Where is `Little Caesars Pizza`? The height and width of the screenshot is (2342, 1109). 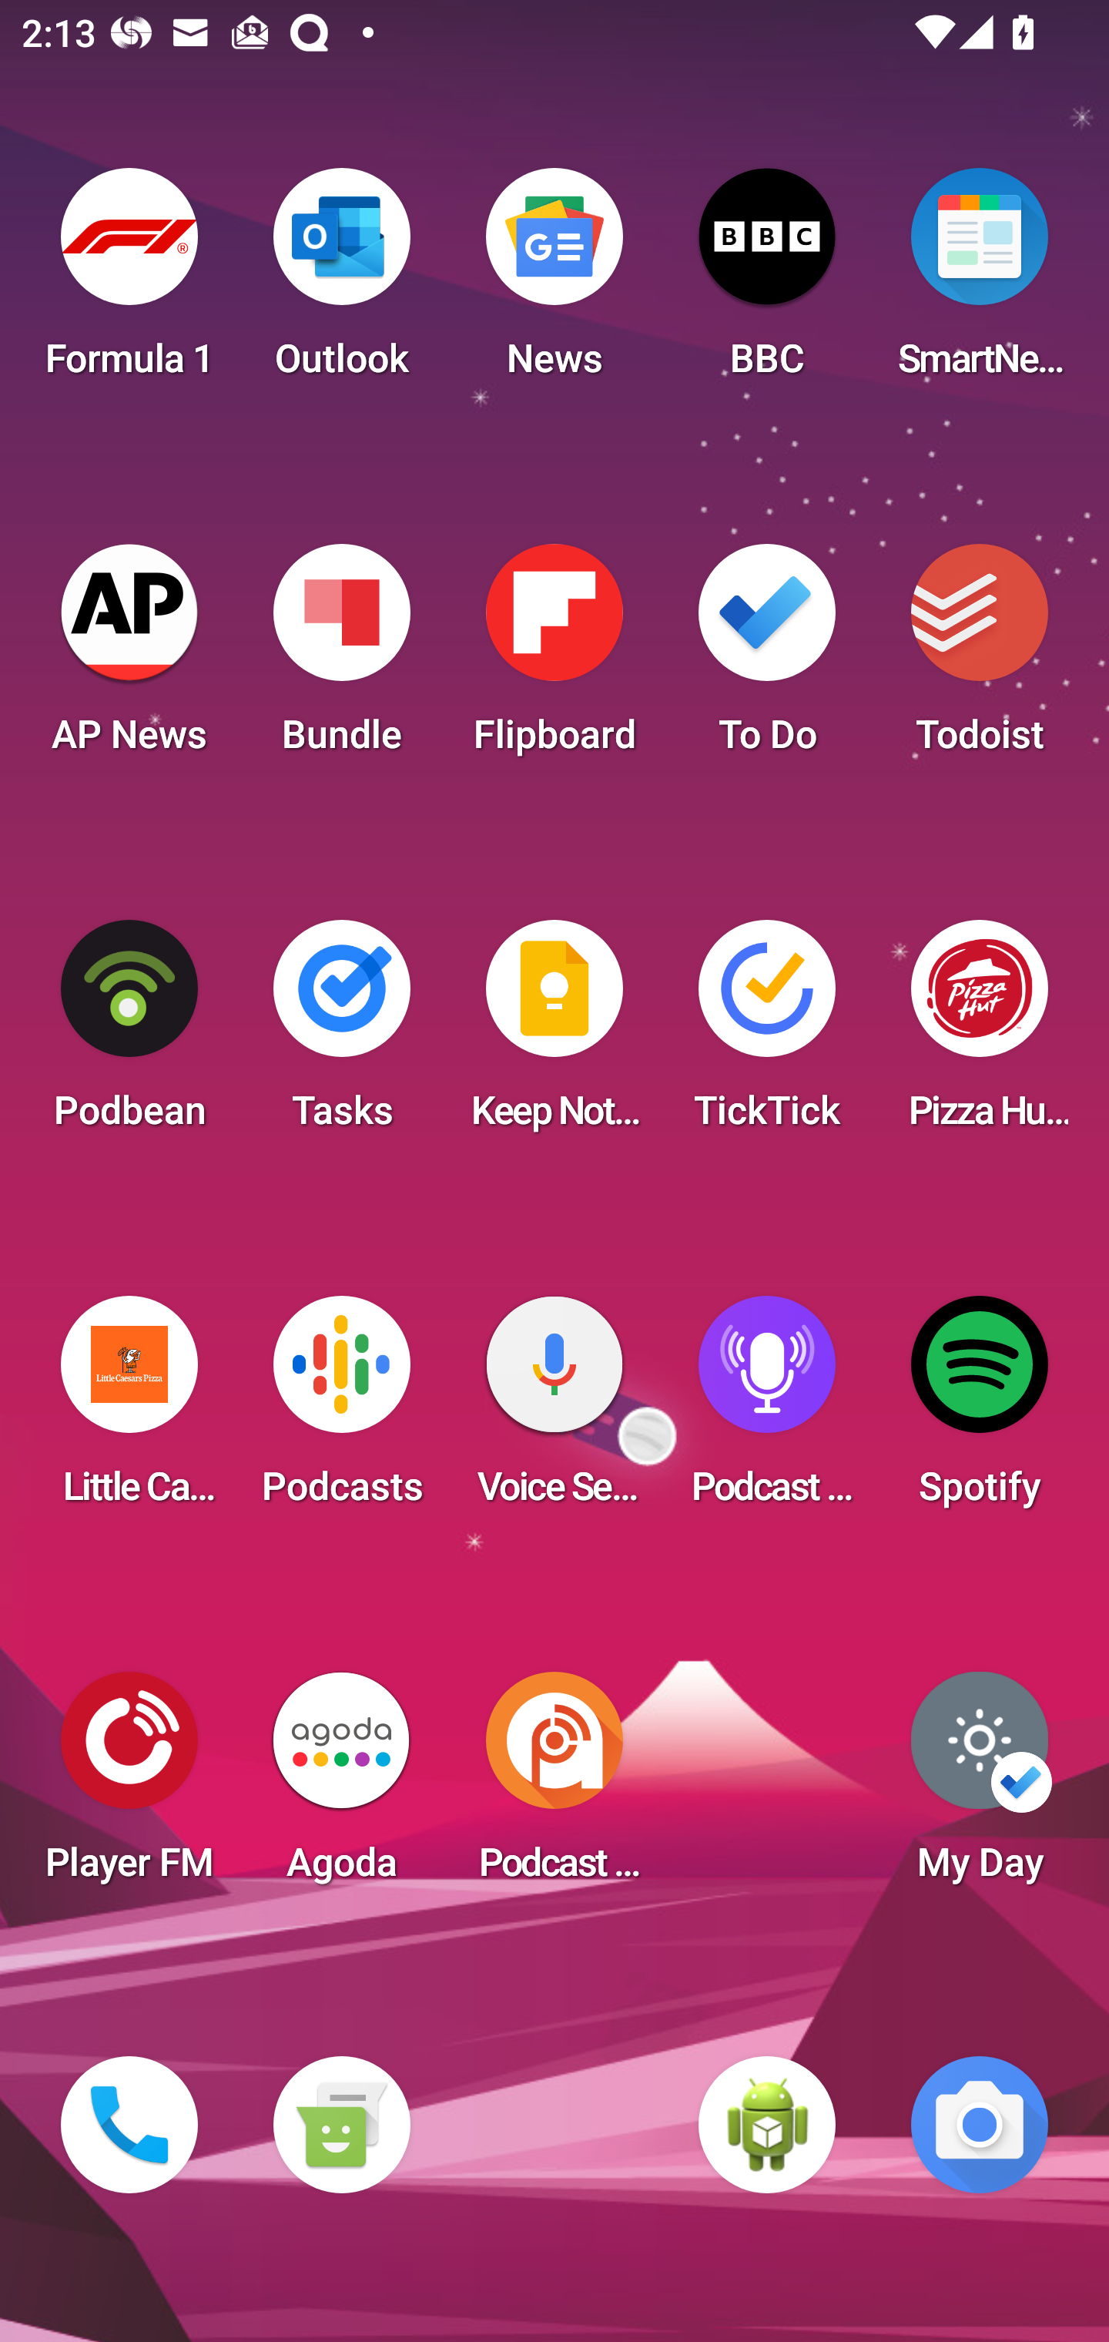
Little Caesars Pizza is located at coordinates (129, 1410).